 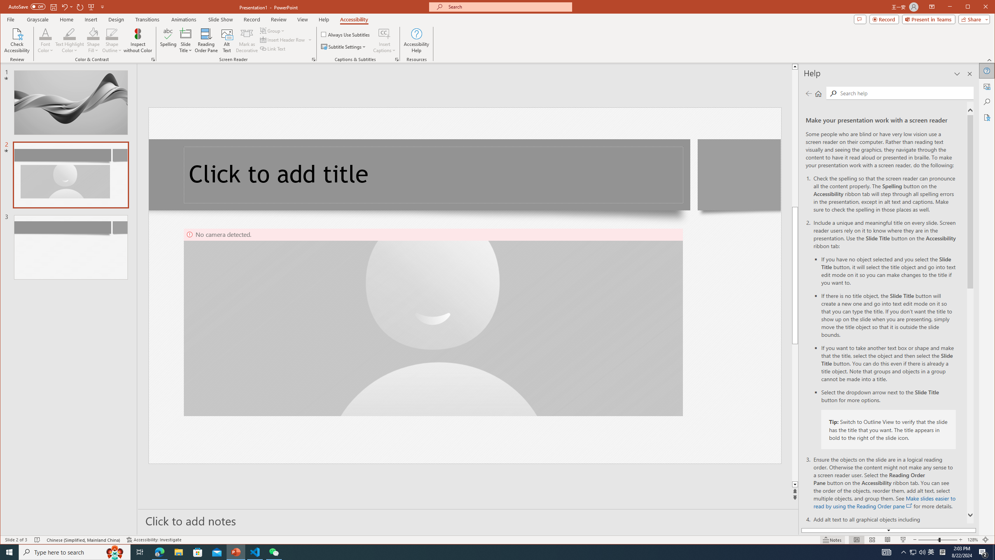 What do you see at coordinates (159, 552) in the screenshot?
I see `Microsoft Edge - 1 running window` at bounding box center [159, 552].